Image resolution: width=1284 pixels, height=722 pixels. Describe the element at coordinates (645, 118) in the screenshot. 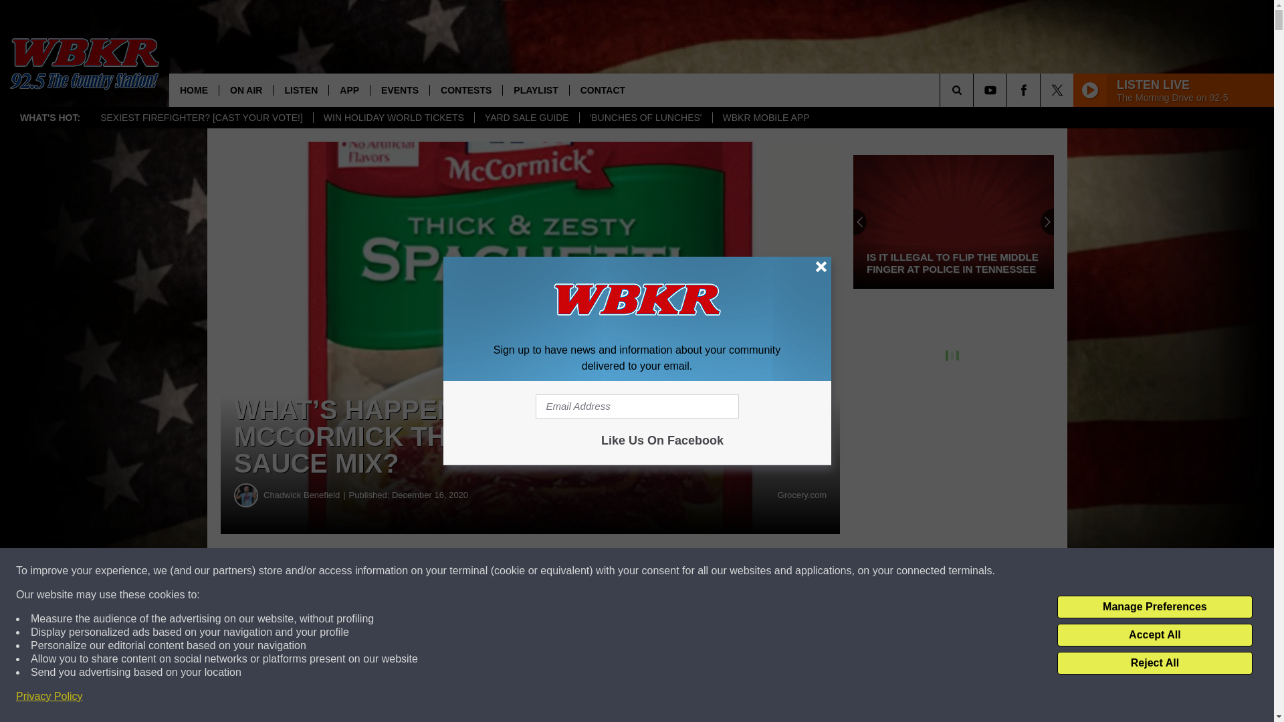

I see `'BUNCHES OF LUNCHES'` at that location.